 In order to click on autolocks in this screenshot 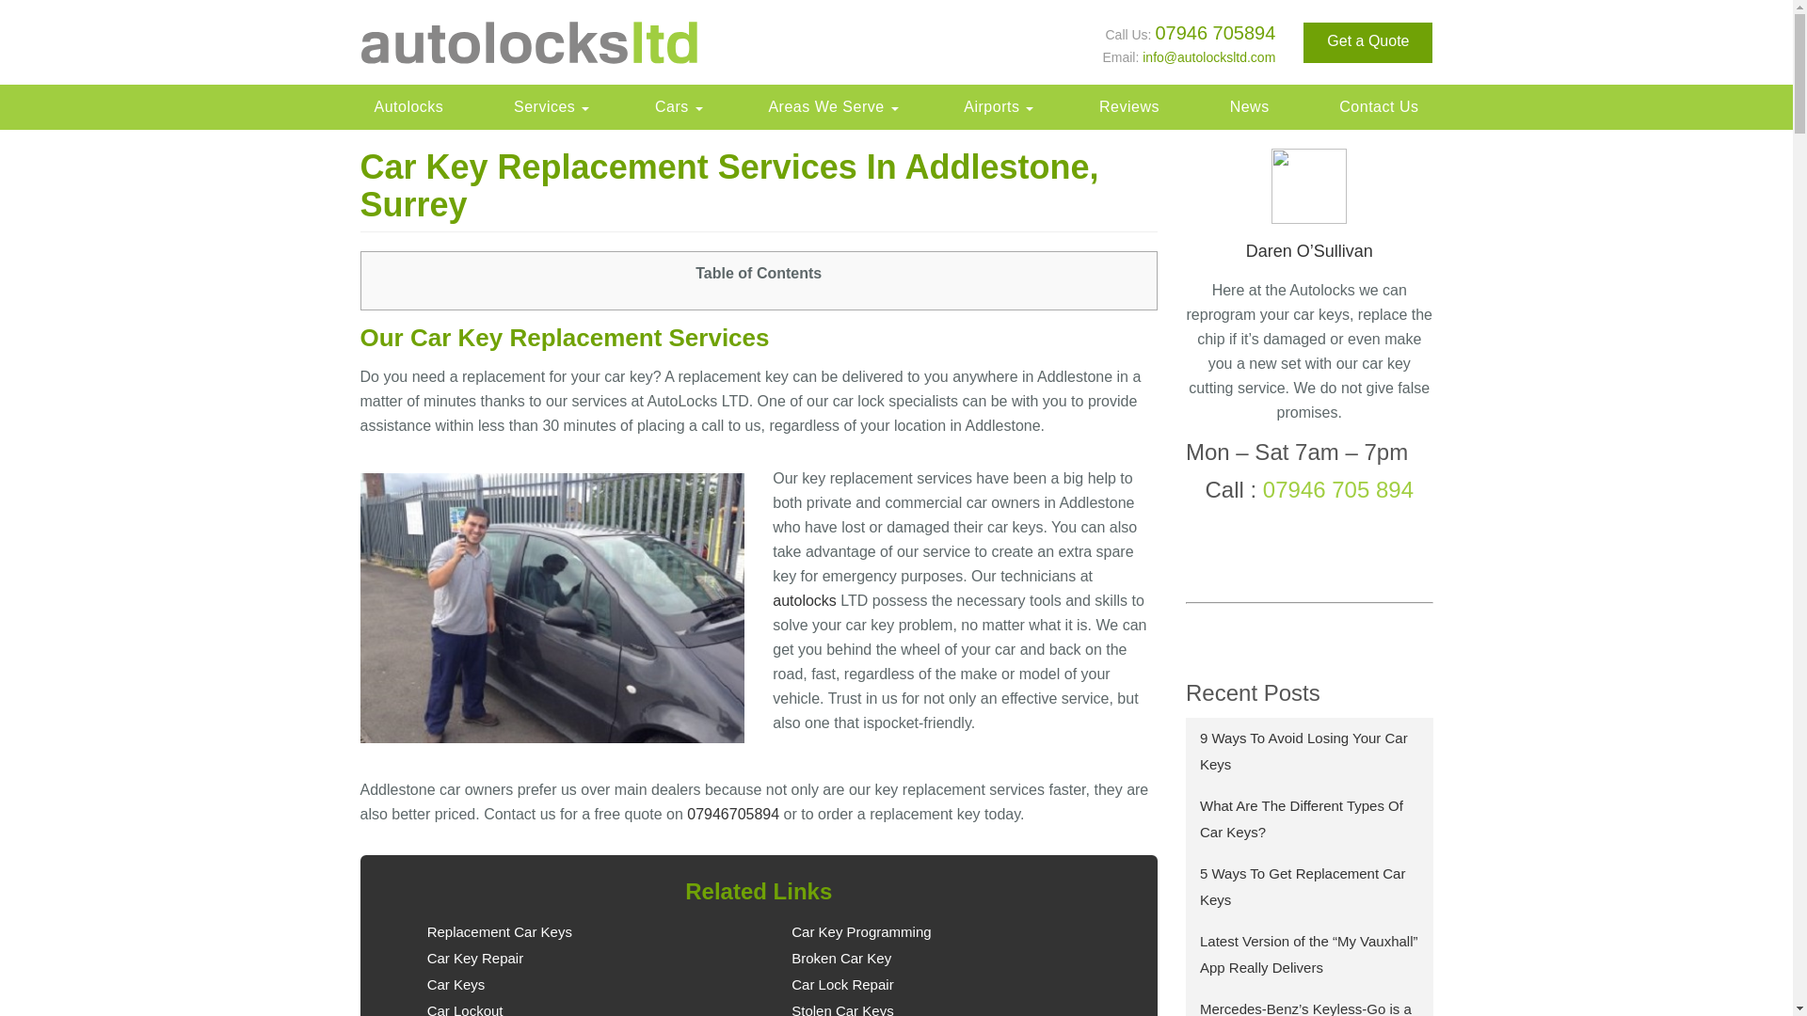, I will do `click(804, 600)`.